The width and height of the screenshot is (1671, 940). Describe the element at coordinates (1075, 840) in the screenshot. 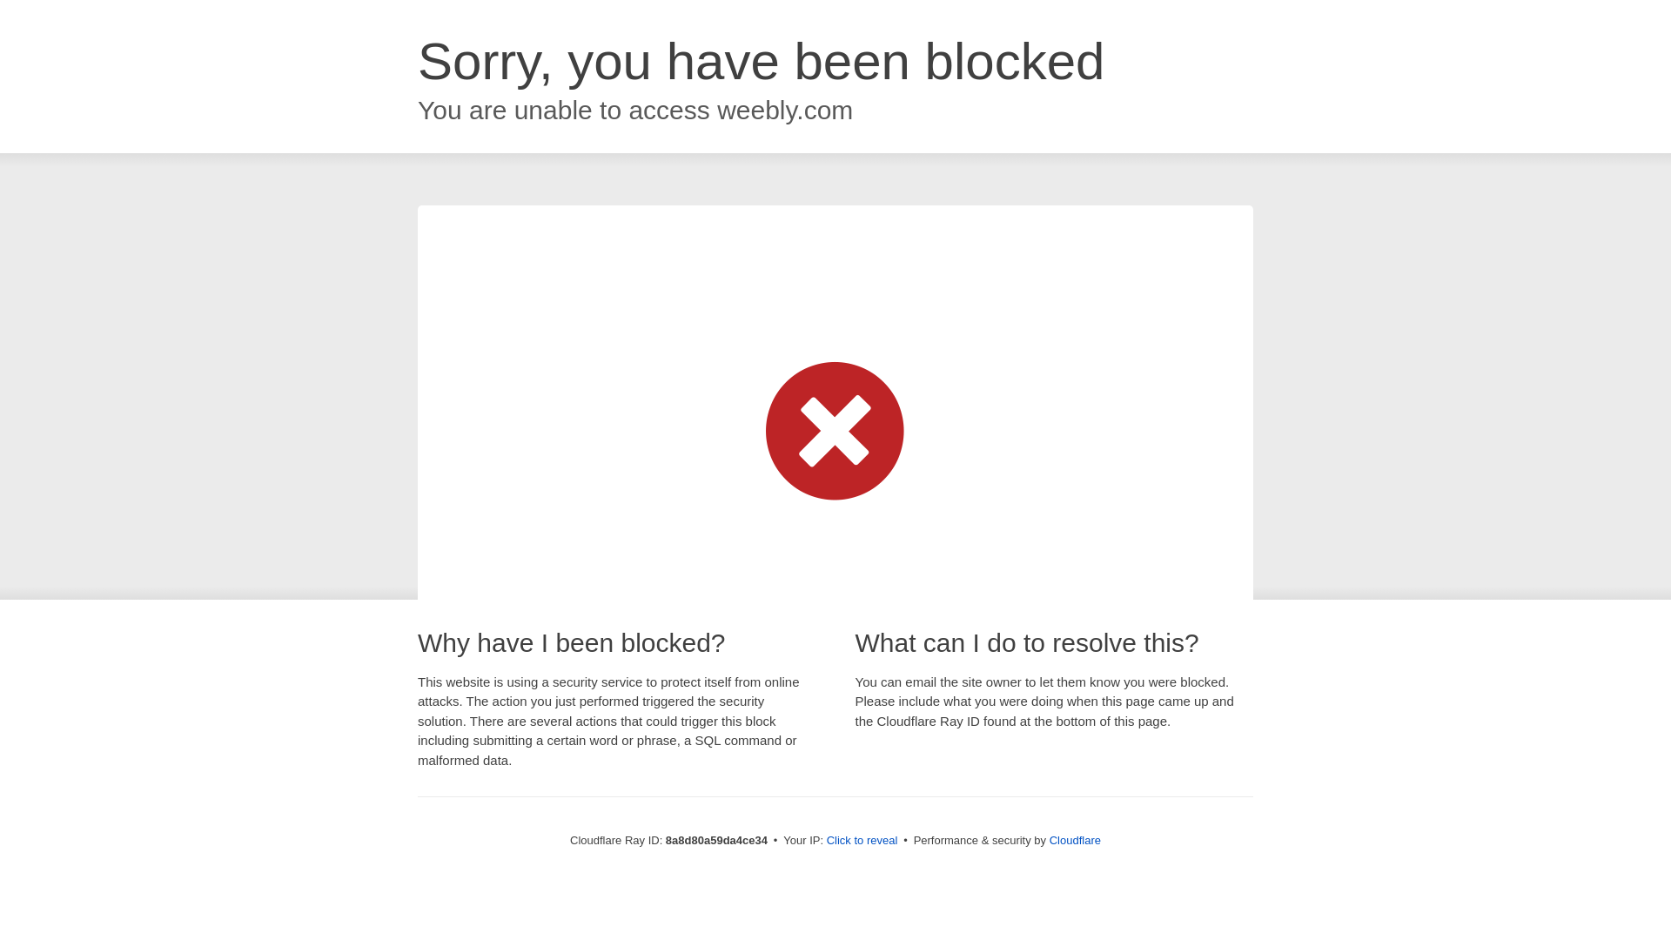

I see `Cloudflare` at that location.